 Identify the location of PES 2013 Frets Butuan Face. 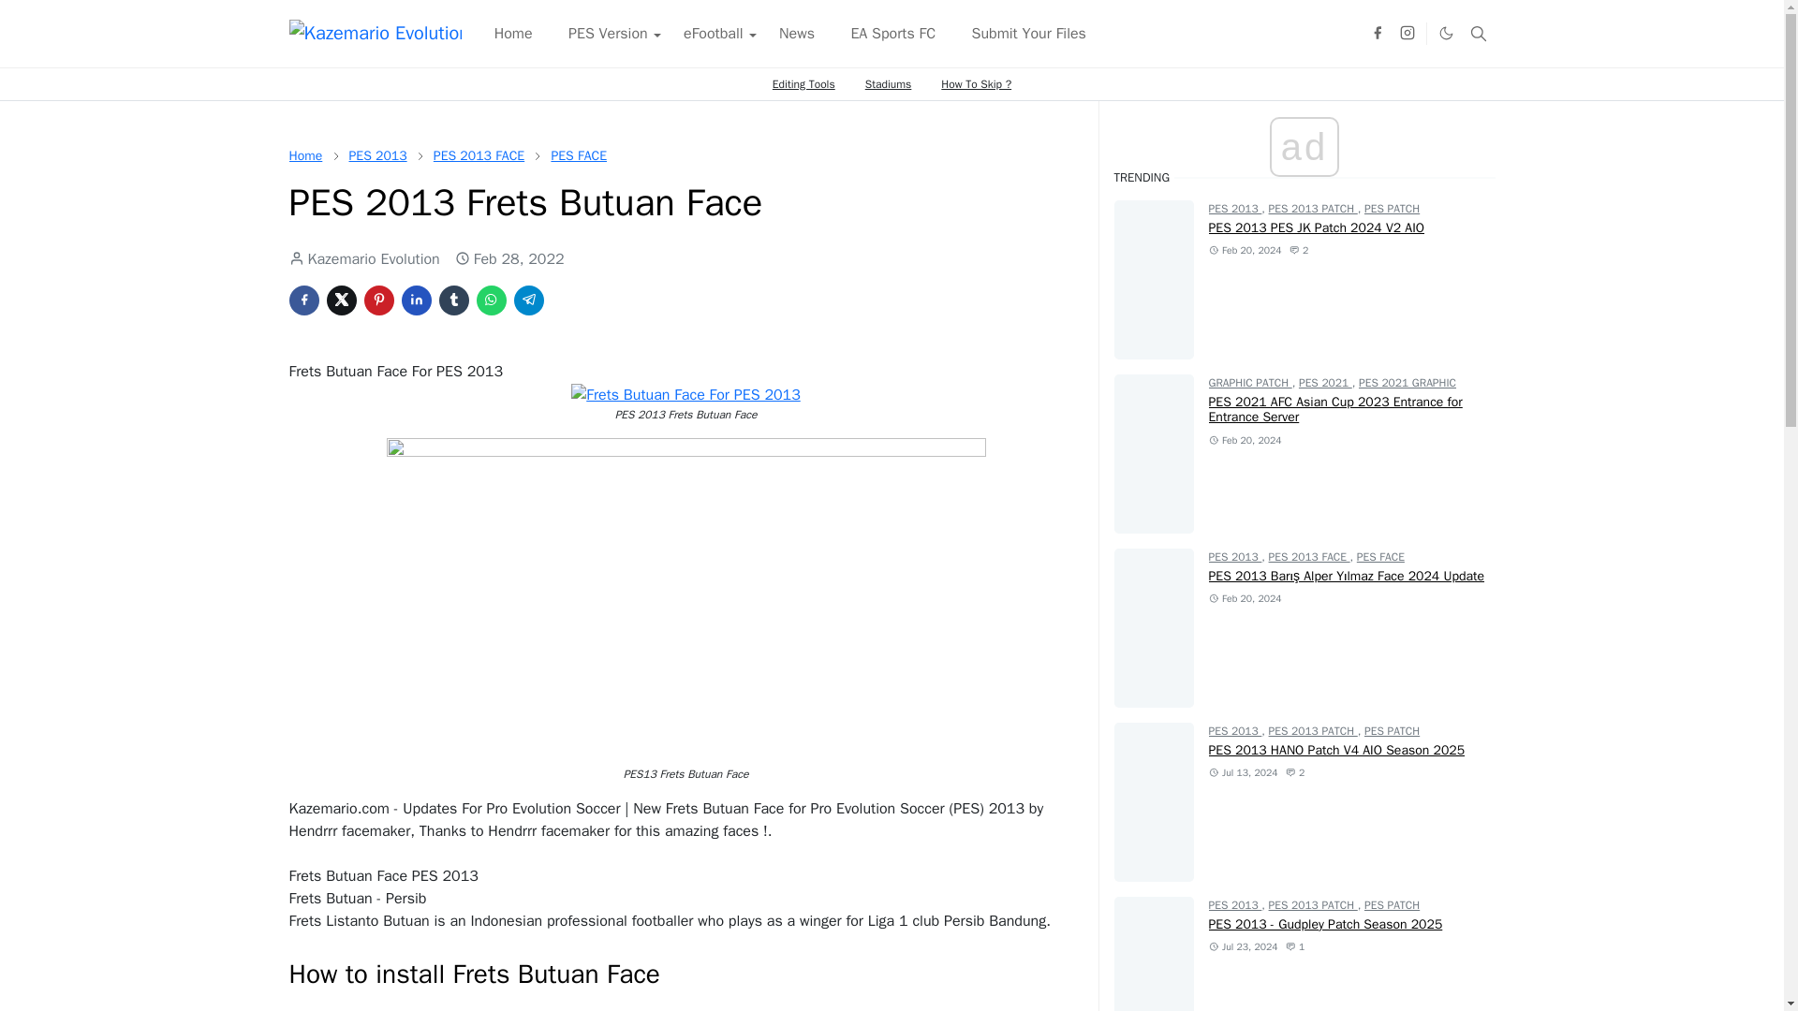
(685, 395).